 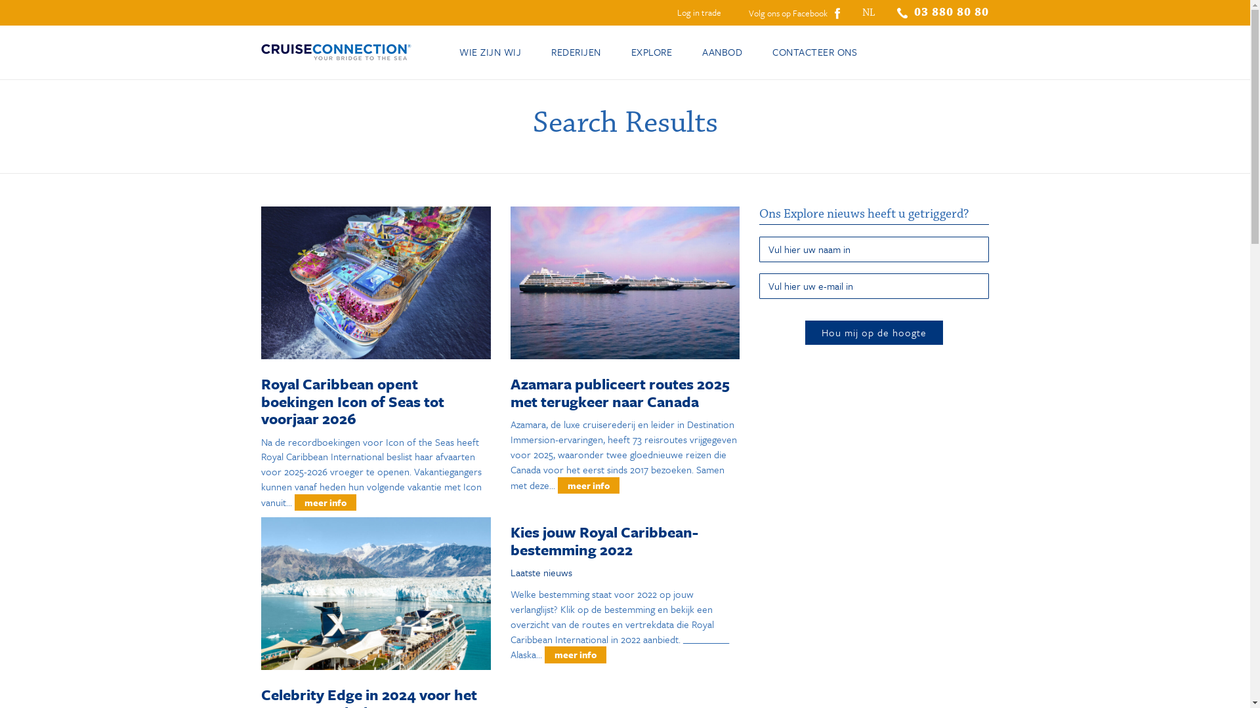 I want to click on Kies jouw Royal Caribbean-bestemming 2022, so click(x=604, y=540).